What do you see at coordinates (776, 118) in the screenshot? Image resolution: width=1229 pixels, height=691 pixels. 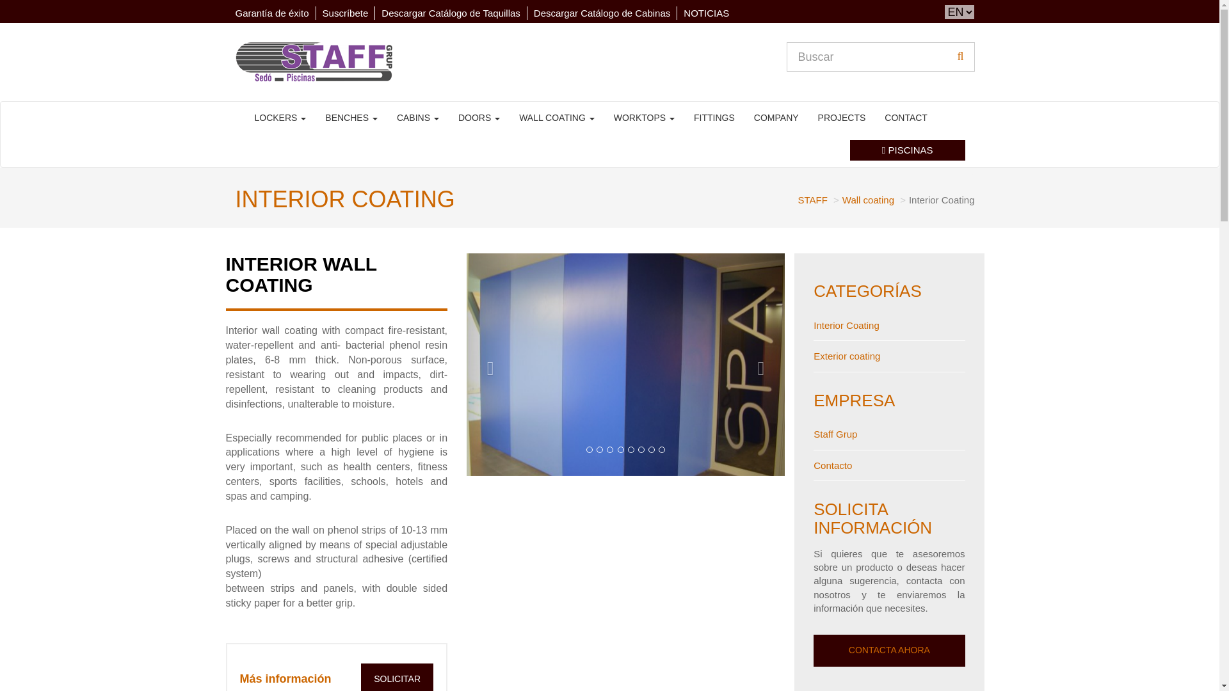 I see `COMPANY` at bounding box center [776, 118].